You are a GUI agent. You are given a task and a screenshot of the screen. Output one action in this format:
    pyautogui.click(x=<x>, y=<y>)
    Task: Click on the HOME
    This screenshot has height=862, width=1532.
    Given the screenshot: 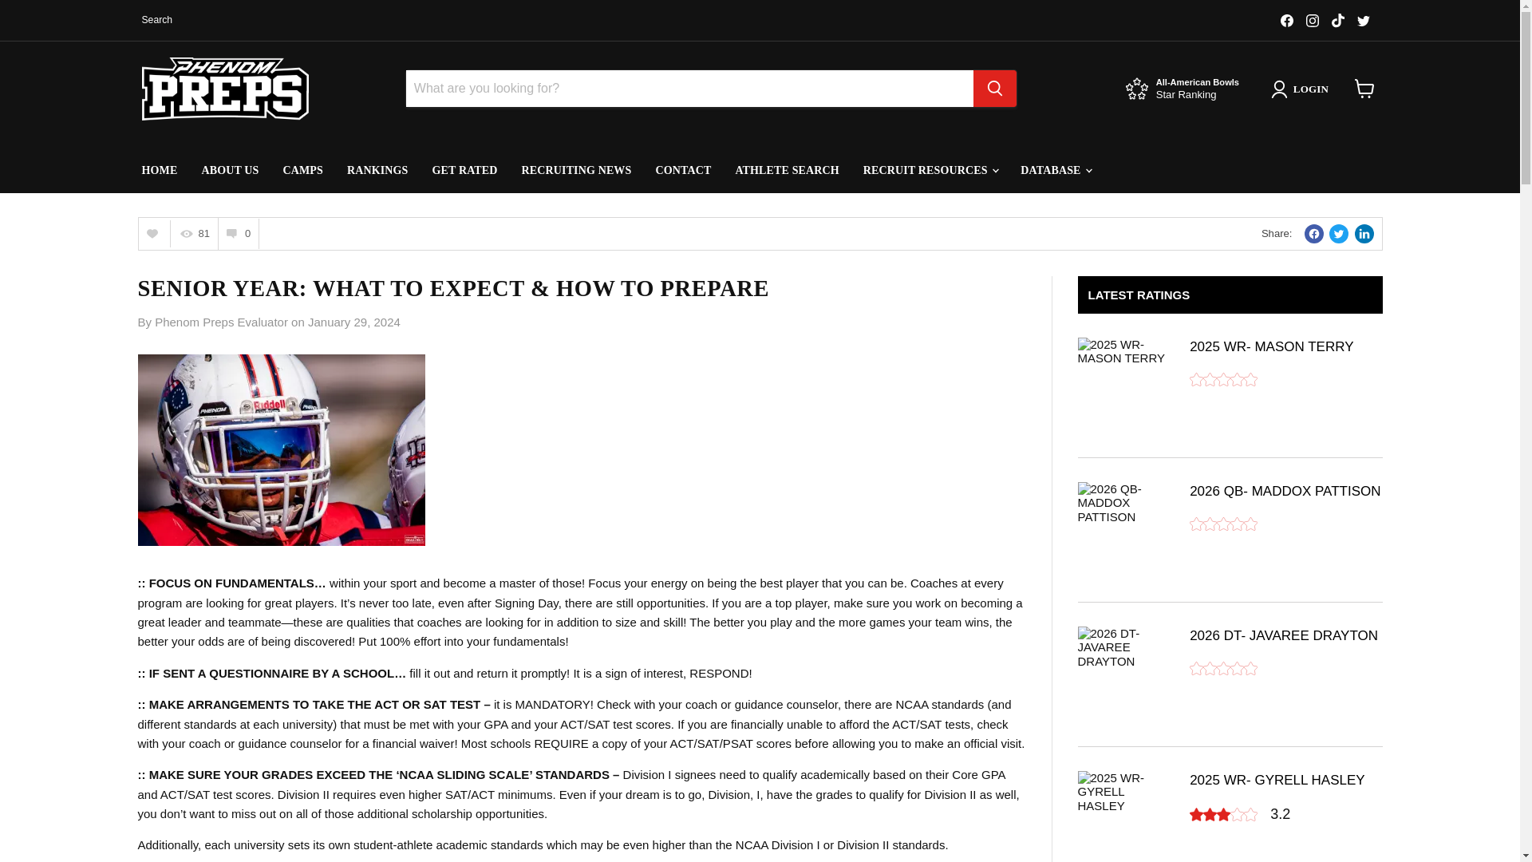 What is the action you would take?
    pyautogui.click(x=158, y=171)
    